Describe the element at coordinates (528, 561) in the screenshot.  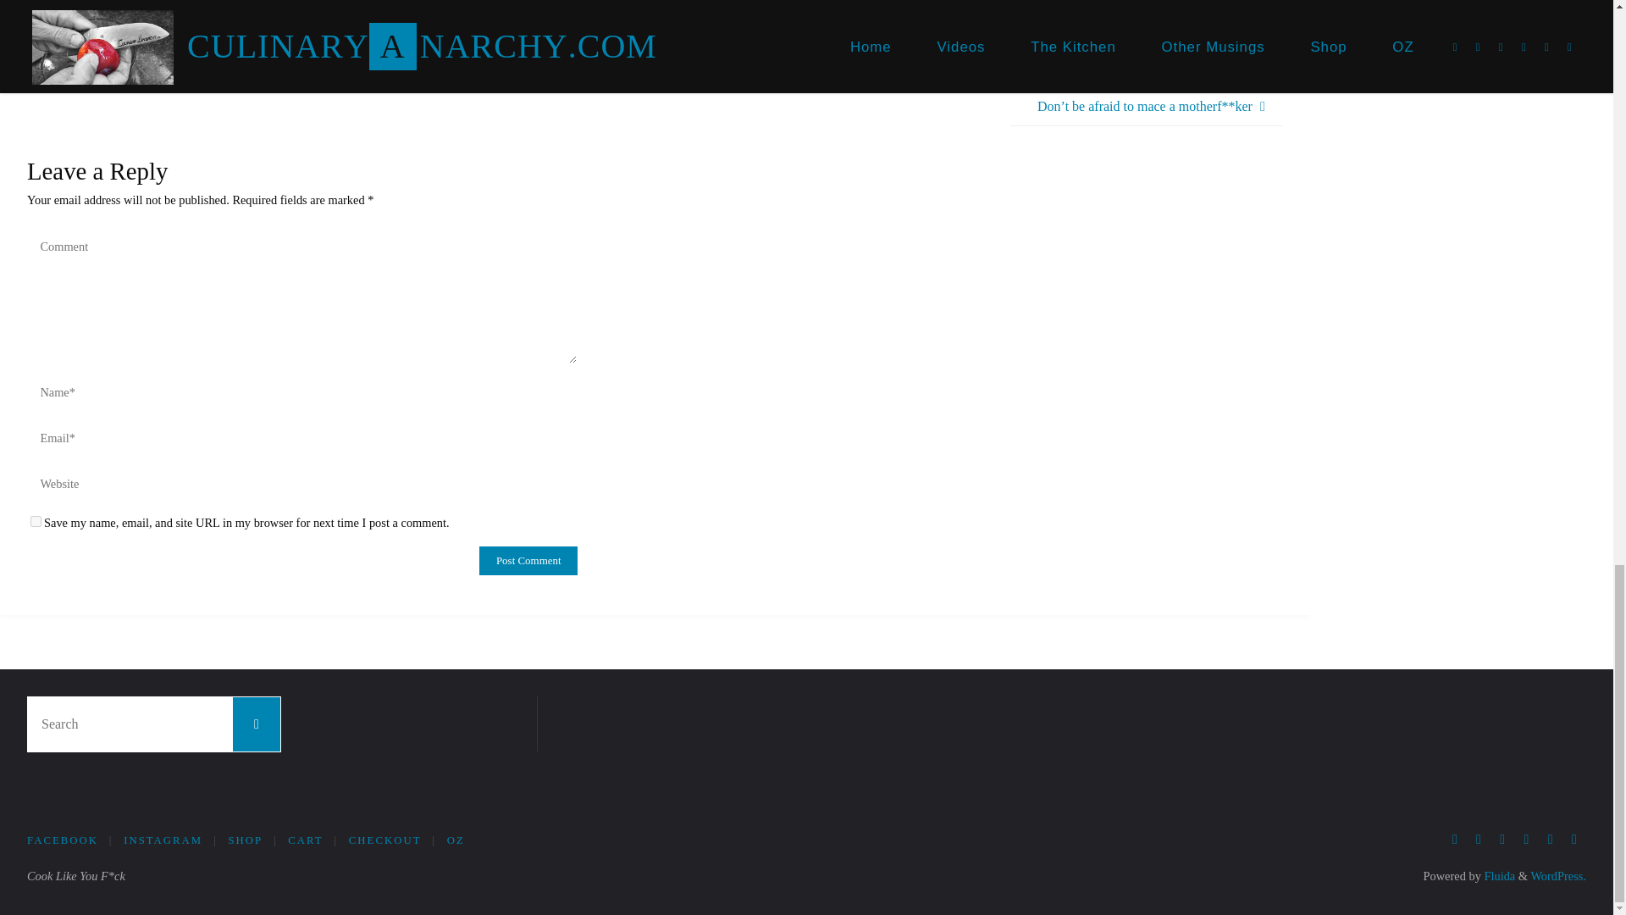
I see `Post Comment` at that location.